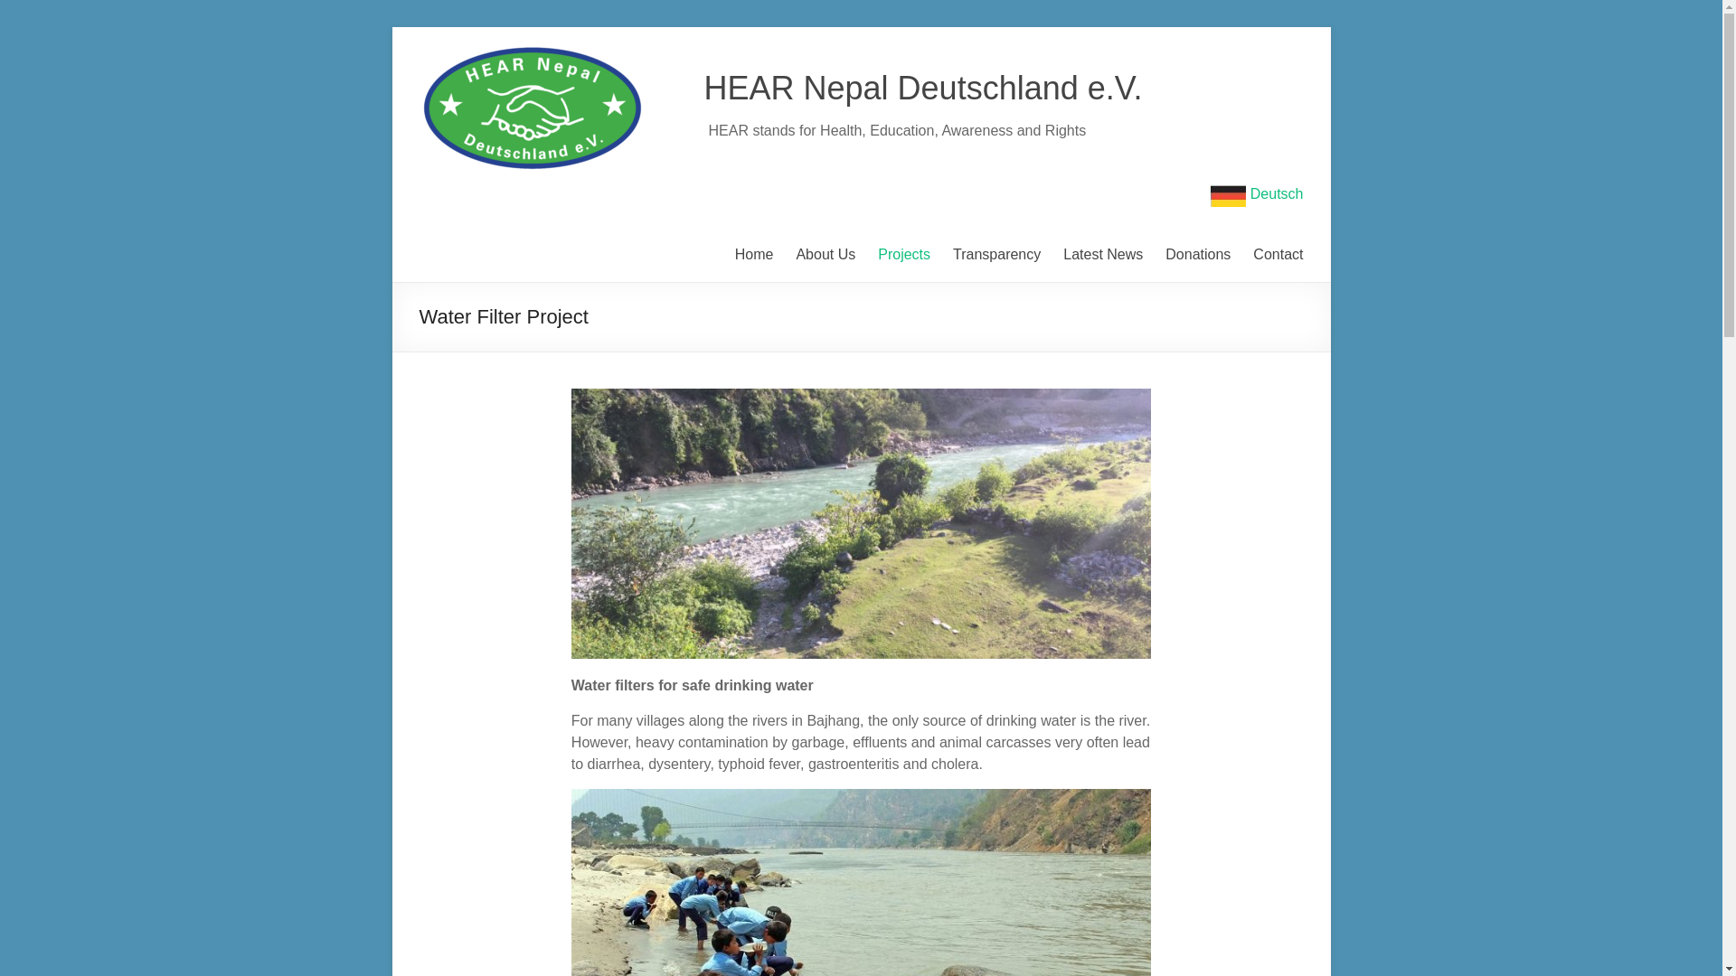 Image resolution: width=1736 pixels, height=976 pixels. I want to click on HEAR Nepal Deutschland e.V., so click(922, 87).